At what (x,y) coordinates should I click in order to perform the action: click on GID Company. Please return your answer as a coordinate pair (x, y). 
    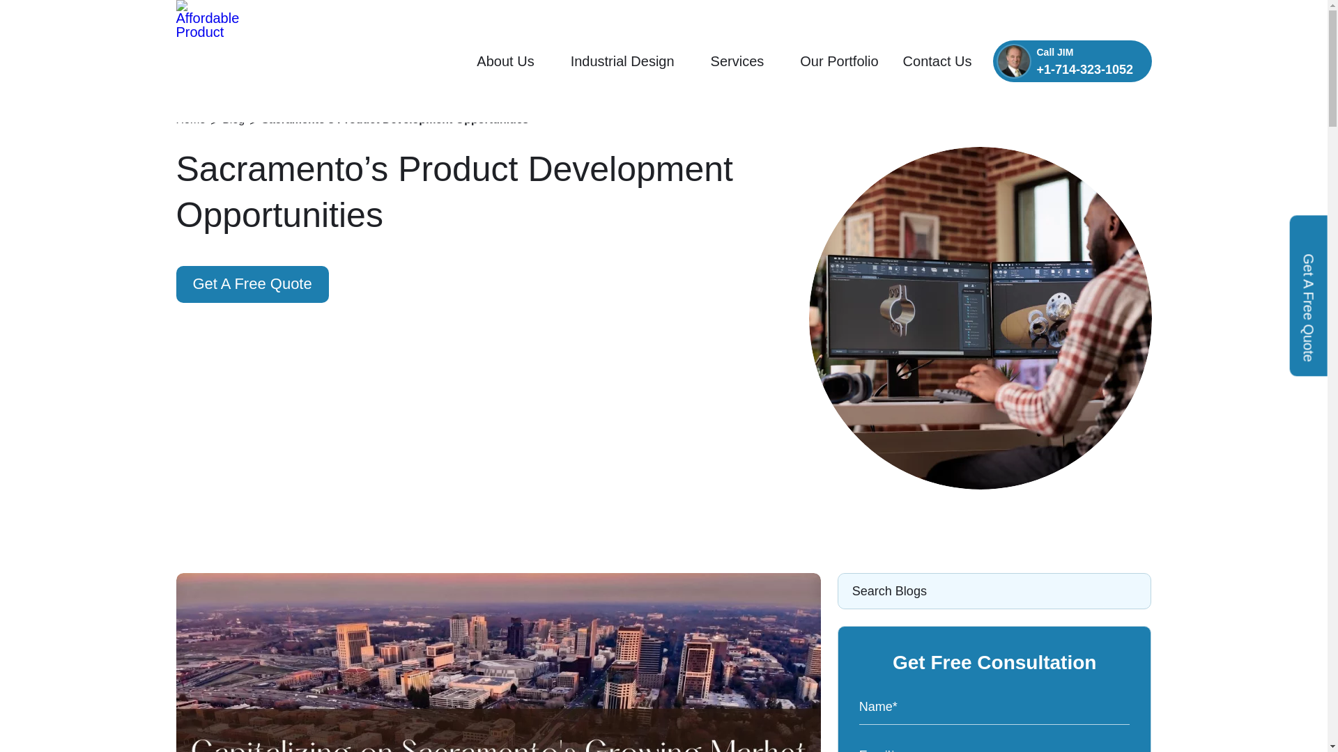
    Looking at the image, I should click on (210, 116).